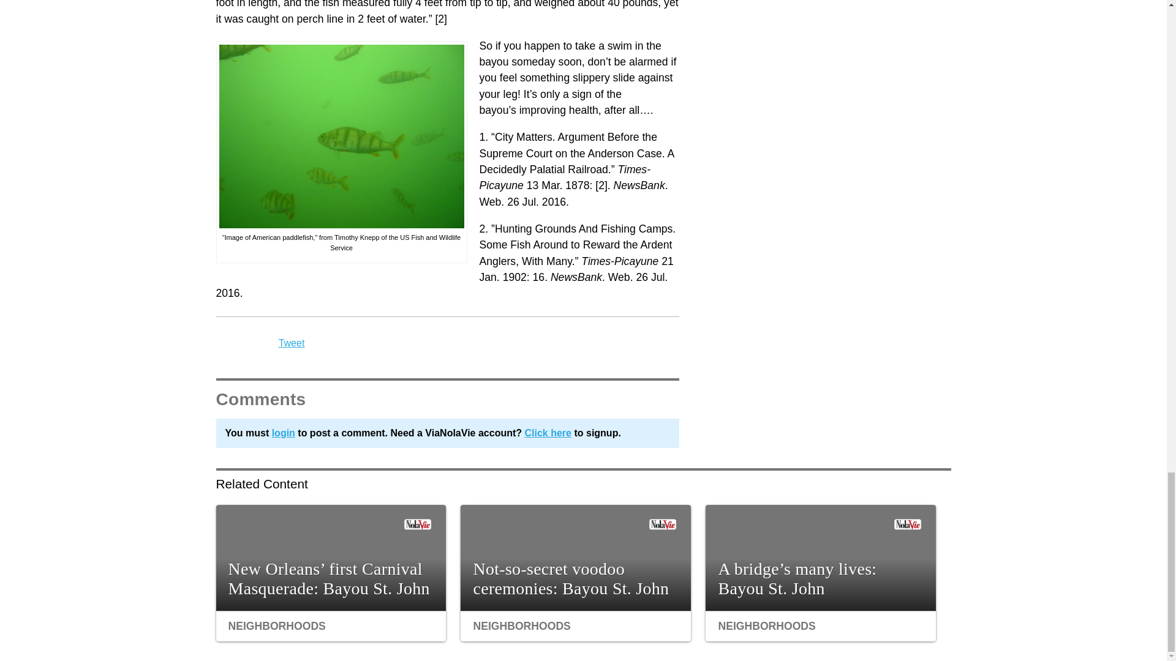  What do you see at coordinates (292, 343) in the screenshot?
I see `Tweet` at bounding box center [292, 343].